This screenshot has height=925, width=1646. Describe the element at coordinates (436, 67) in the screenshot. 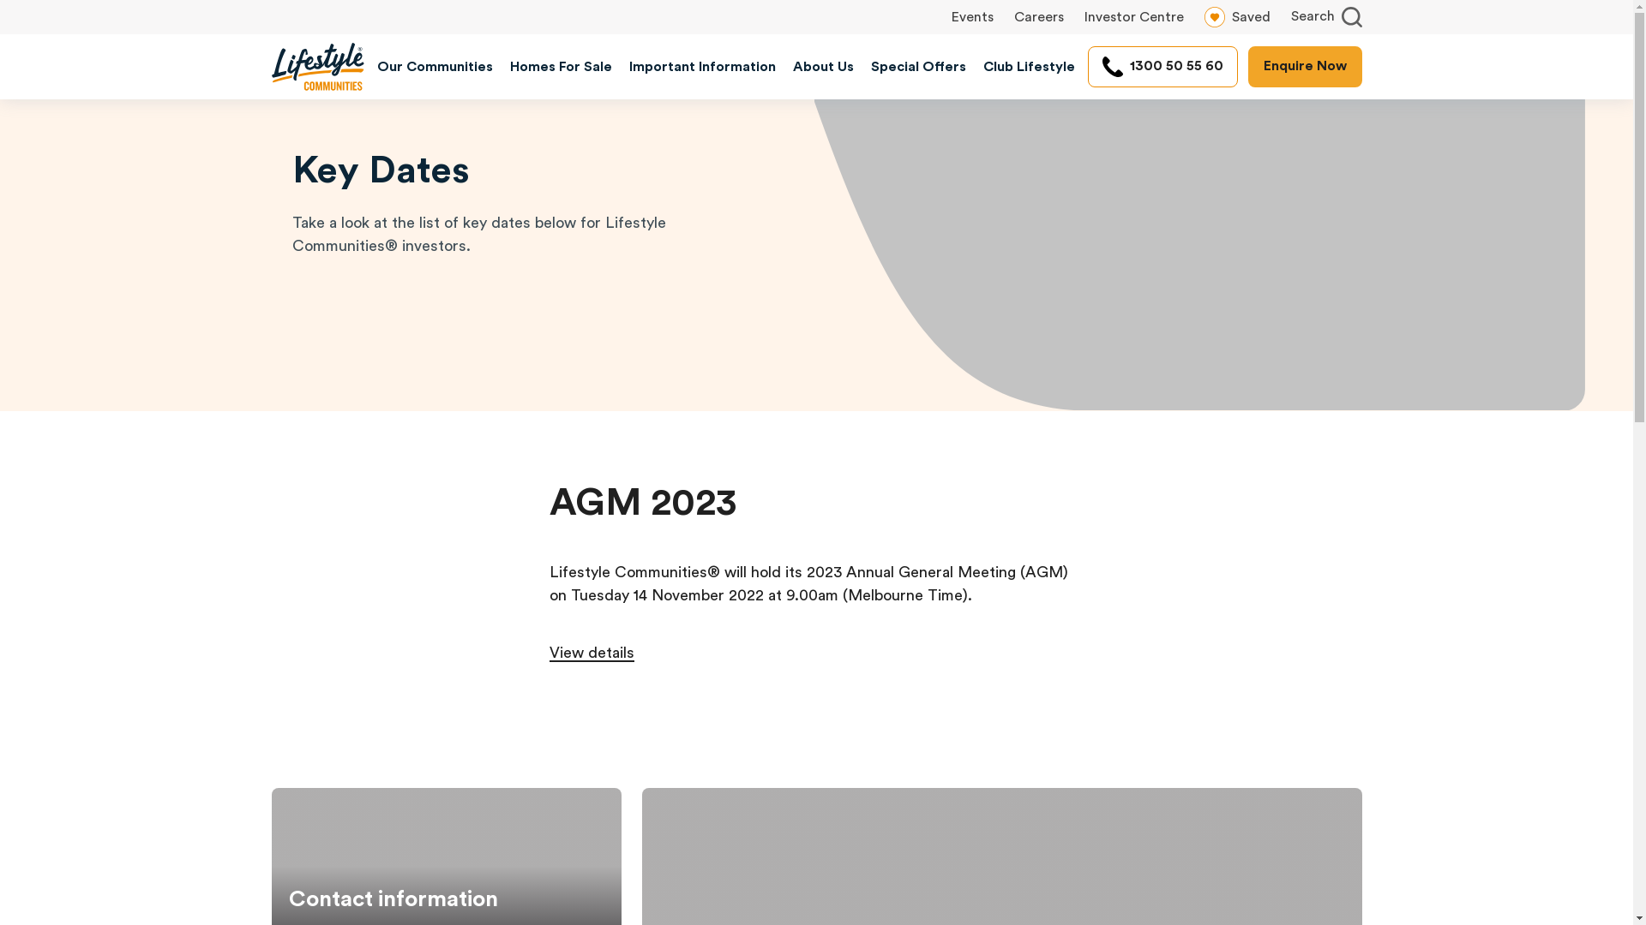

I see `Our Communities` at that location.